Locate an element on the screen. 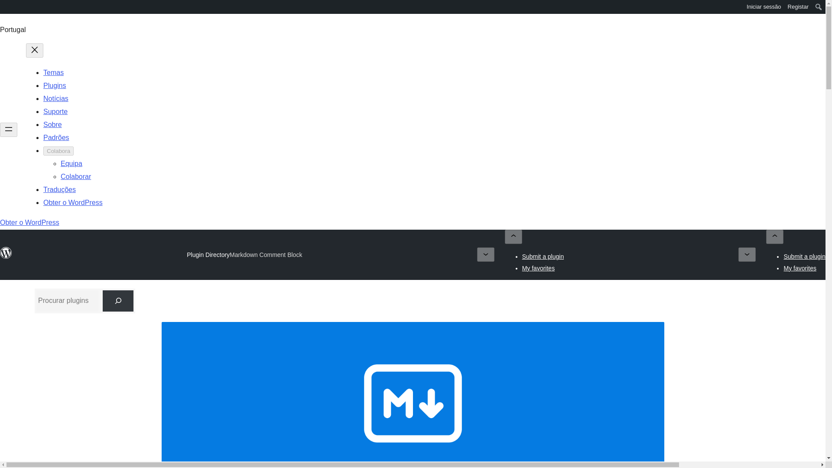 This screenshot has height=468, width=832. WordPress.org is located at coordinates (6, 10).